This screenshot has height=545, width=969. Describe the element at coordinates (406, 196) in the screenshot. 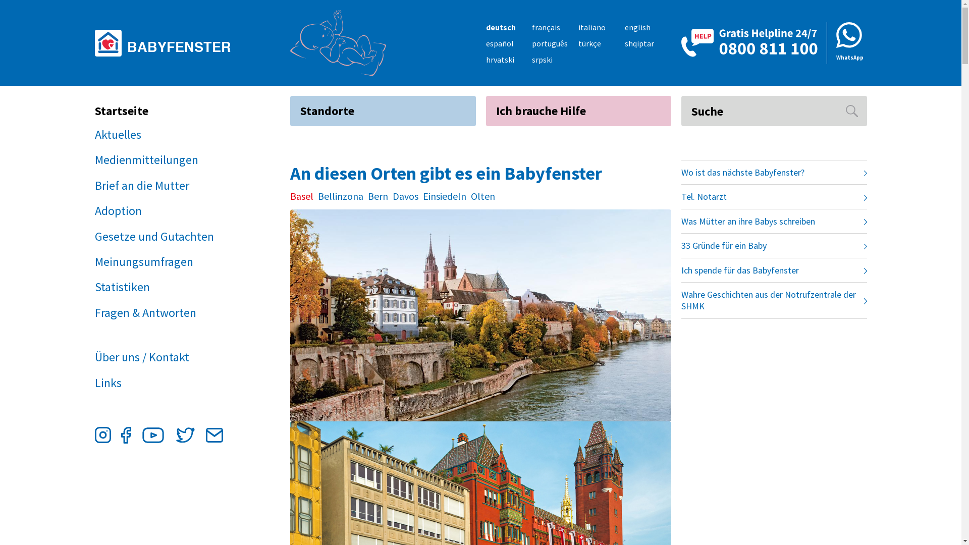

I see `Davos` at that location.